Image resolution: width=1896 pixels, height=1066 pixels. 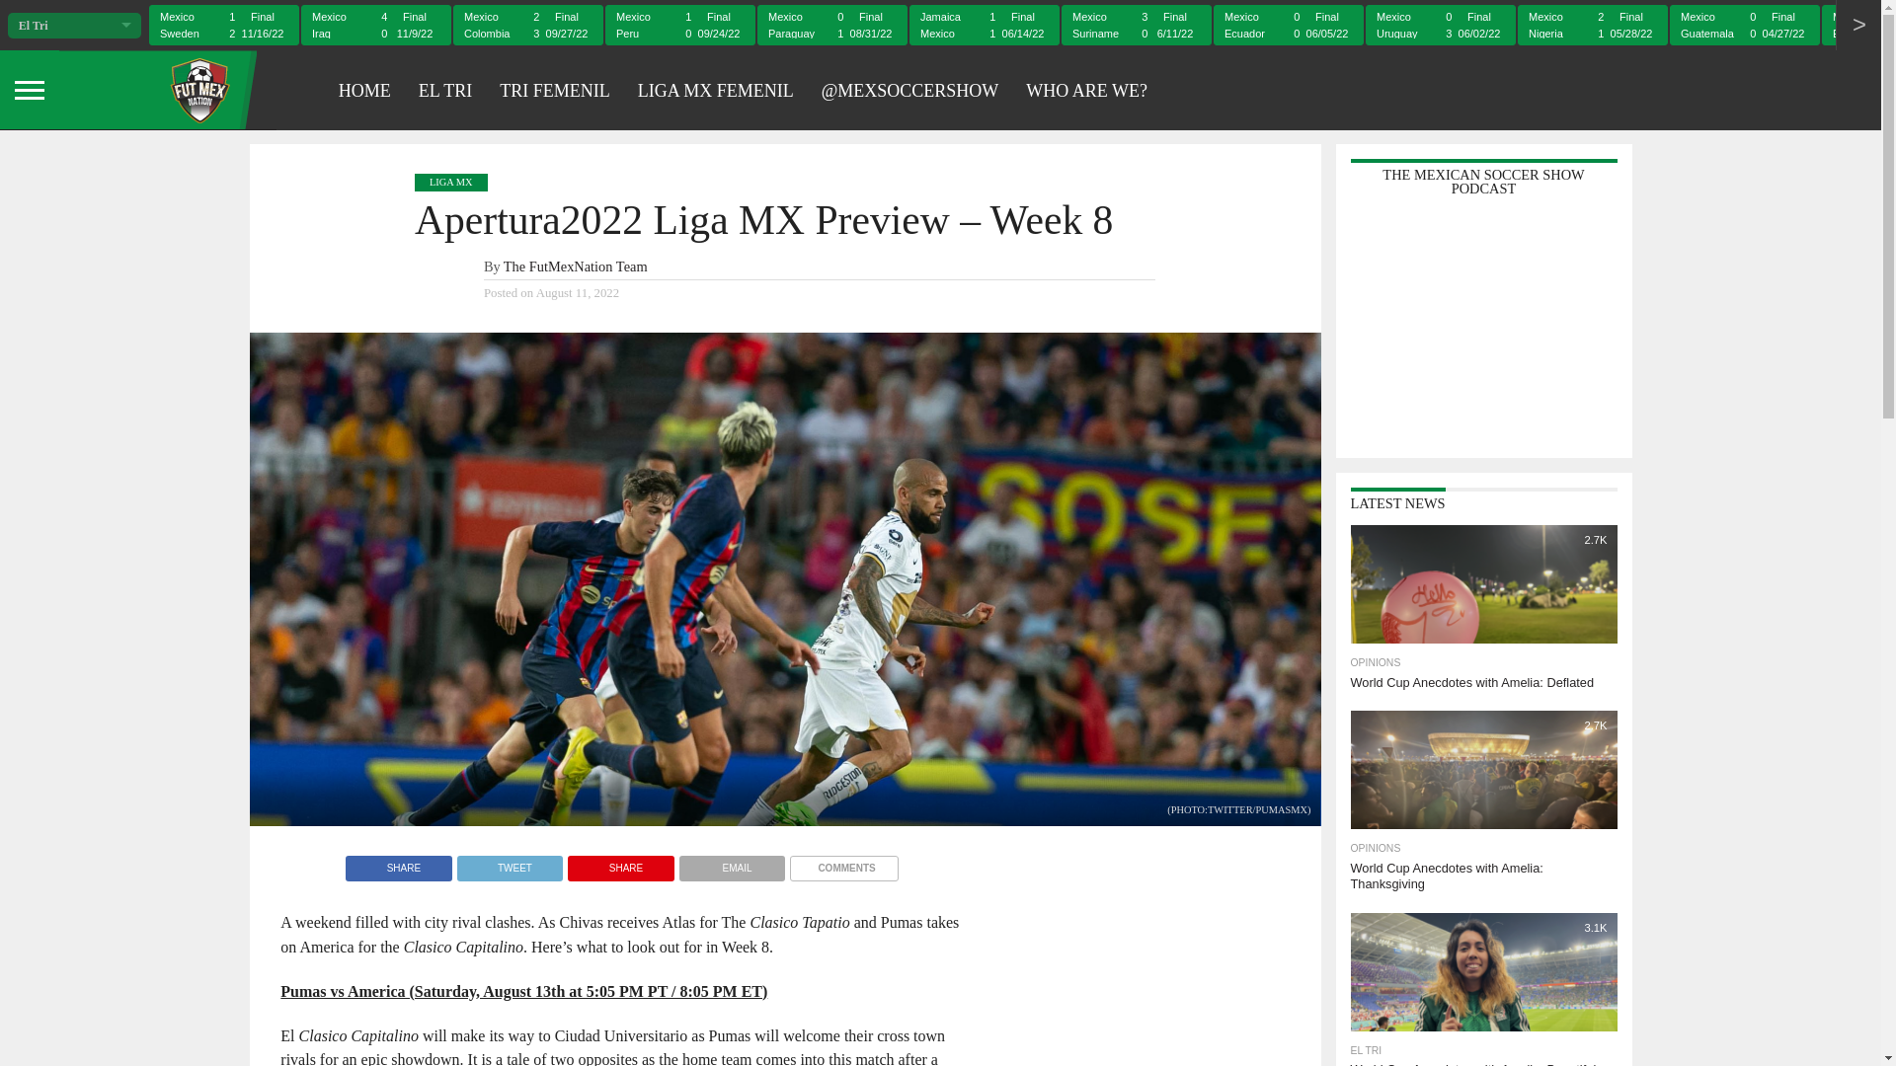 What do you see at coordinates (715, 89) in the screenshot?
I see `LIGA MX FEMENIL` at bounding box center [715, 89].